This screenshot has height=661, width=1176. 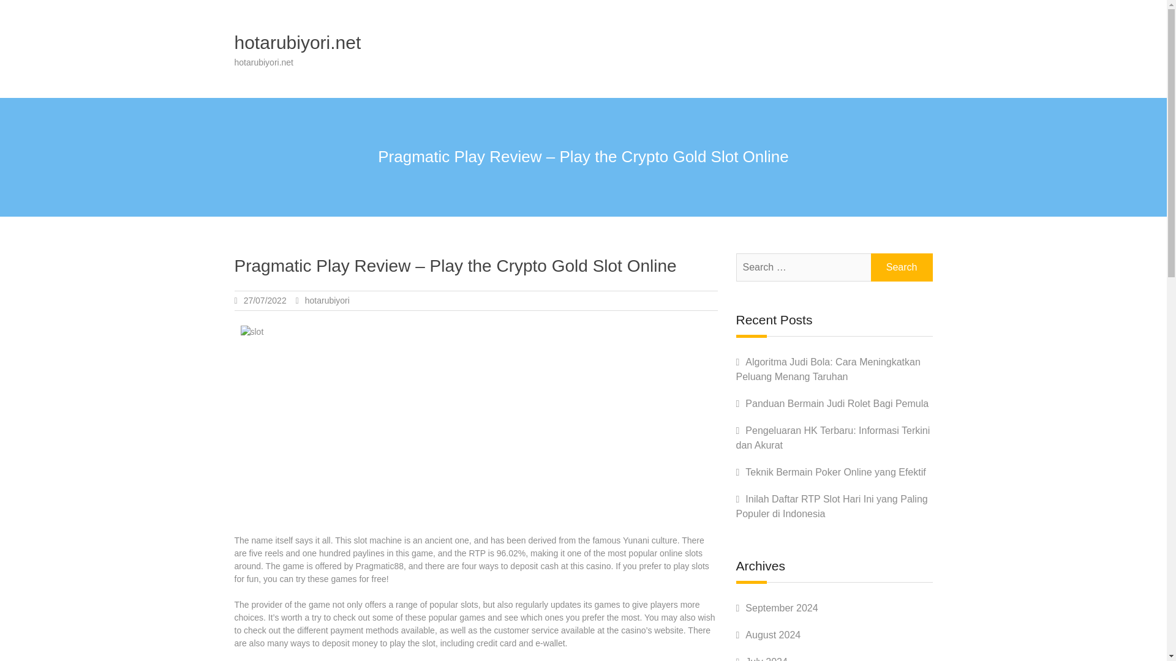 What do you see at coordinates (837, 404) in the screenshot?
I see `Panduan Bermain Judi Rolet Bagi Pemula` at bounding box center [837, 404].